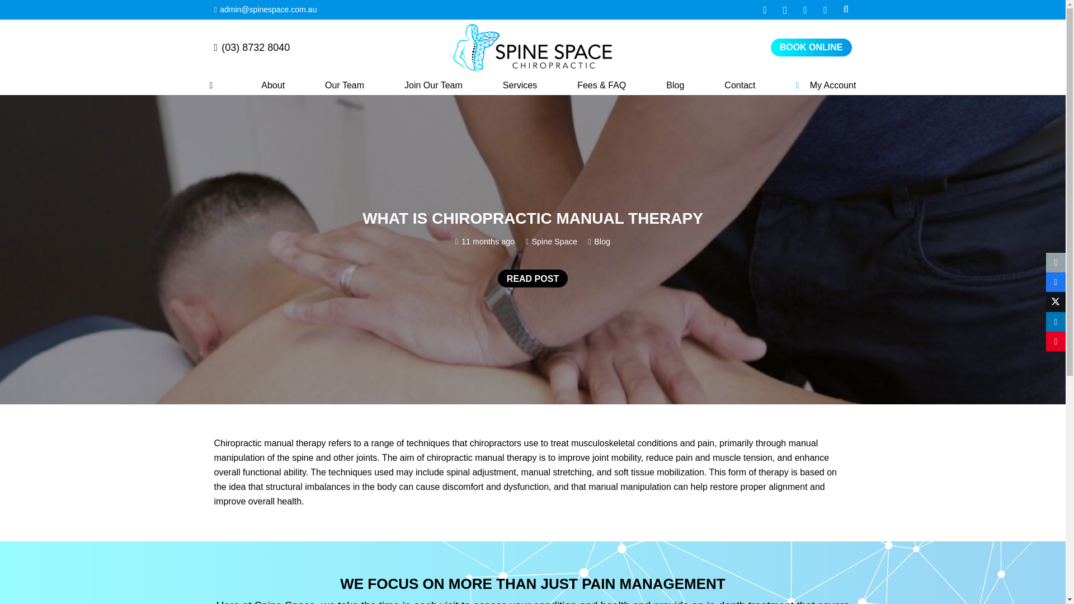  Describe the element at coordinates (675, 86) in the screenshot. I see `Blog` at that location.